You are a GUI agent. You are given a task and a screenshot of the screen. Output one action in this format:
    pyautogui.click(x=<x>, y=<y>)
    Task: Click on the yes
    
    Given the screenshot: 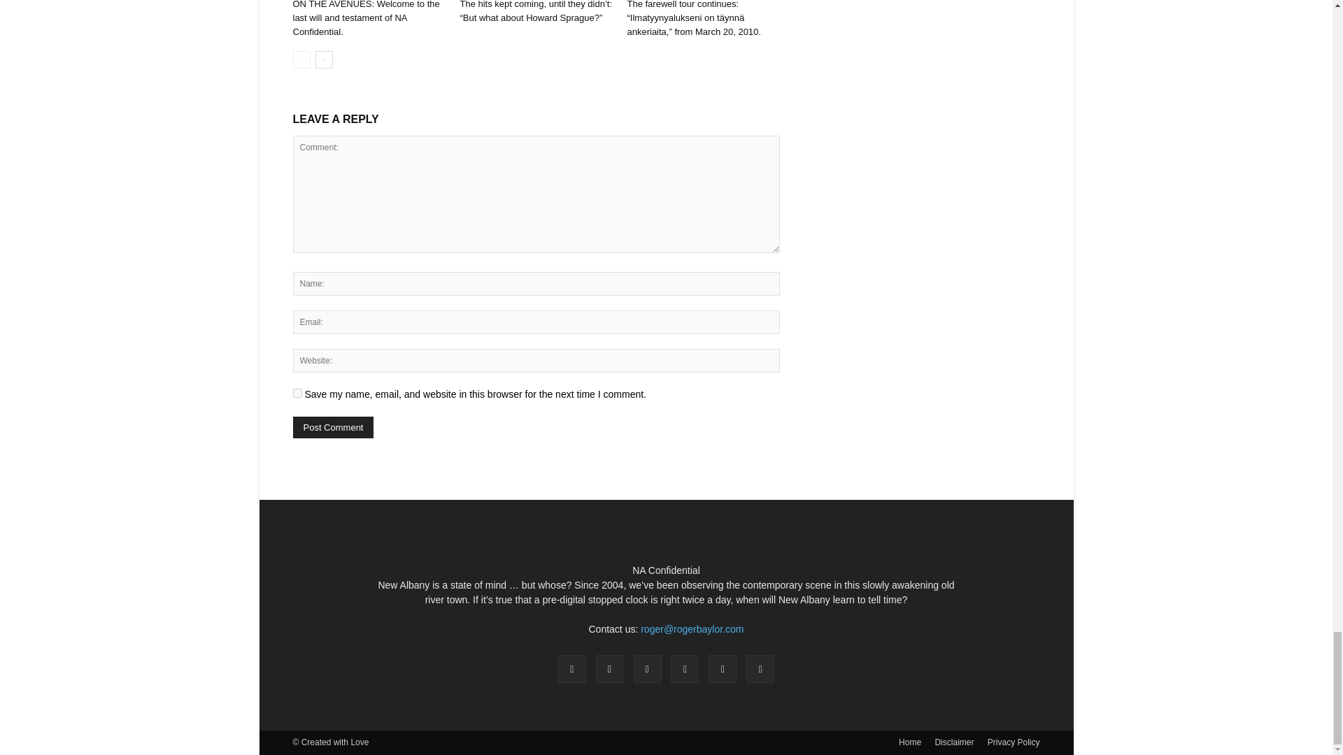 What is the action you would take?
    pyautogui.click(x=297, y=393)
    